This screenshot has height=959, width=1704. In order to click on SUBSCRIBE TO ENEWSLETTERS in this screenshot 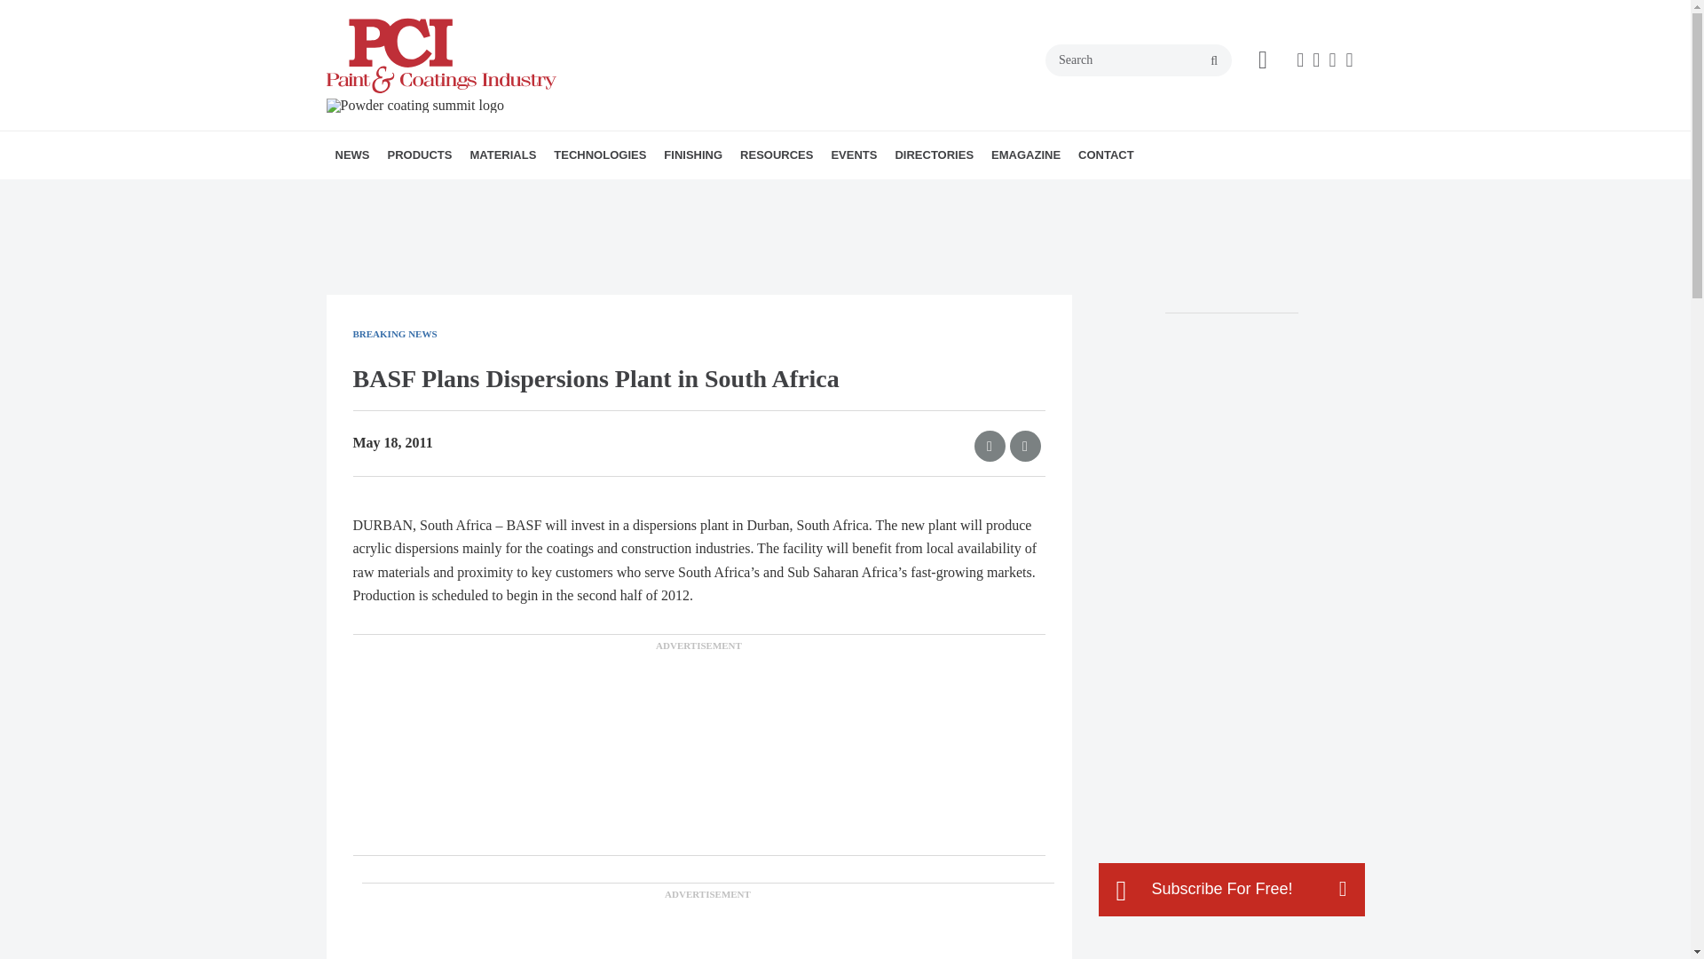, I will do `click(458, 194)`.